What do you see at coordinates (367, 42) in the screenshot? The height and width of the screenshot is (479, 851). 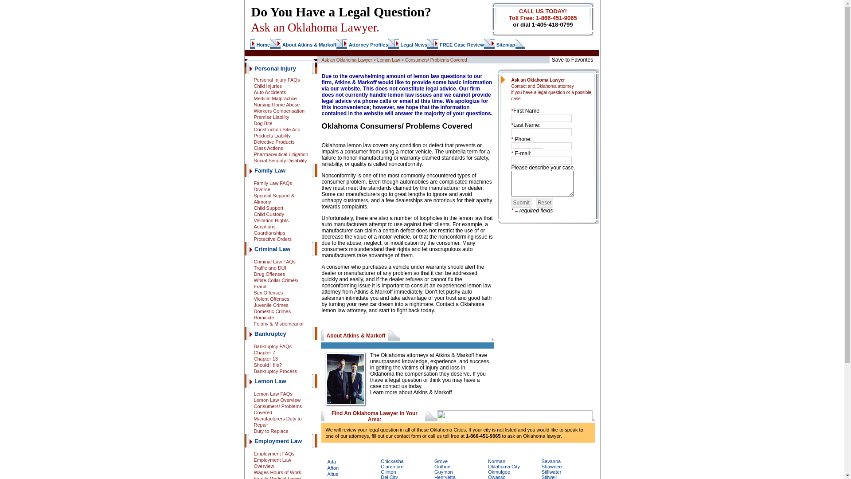 I see `Attorney Profiles` at bounding box center [367, 42].